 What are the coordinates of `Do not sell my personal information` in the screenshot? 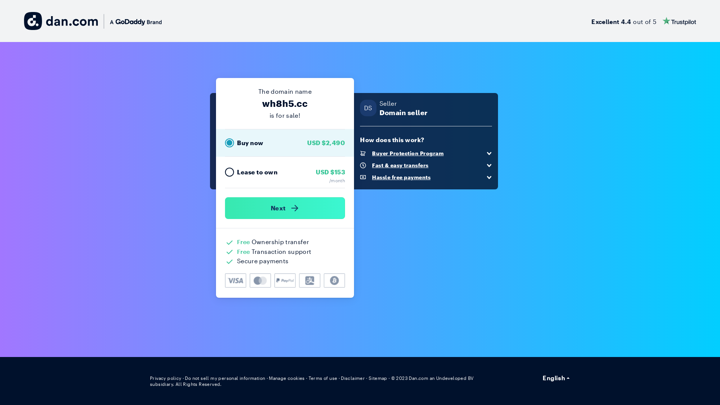 It's located at (225, 378).